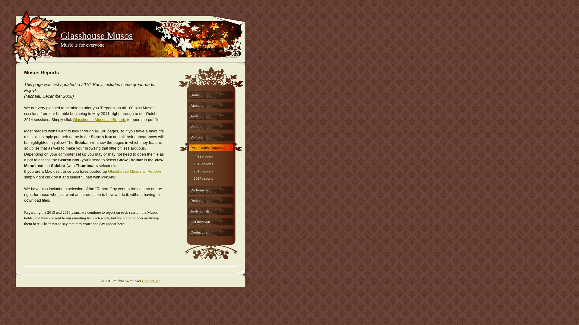  What do you see at coordinates (151, 281) in the screenshot?
I see `Contact Me` at bounding box center [151, 281].